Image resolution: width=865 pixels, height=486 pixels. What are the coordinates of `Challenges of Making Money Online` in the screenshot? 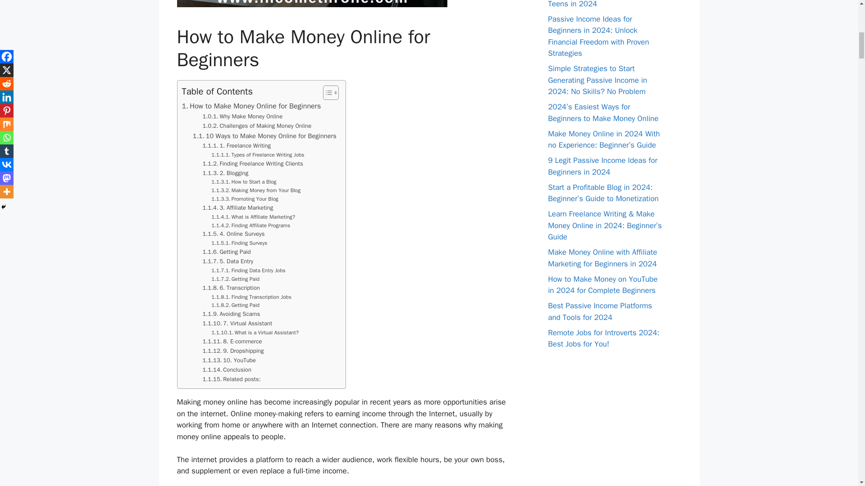 It's located at (257, 126).